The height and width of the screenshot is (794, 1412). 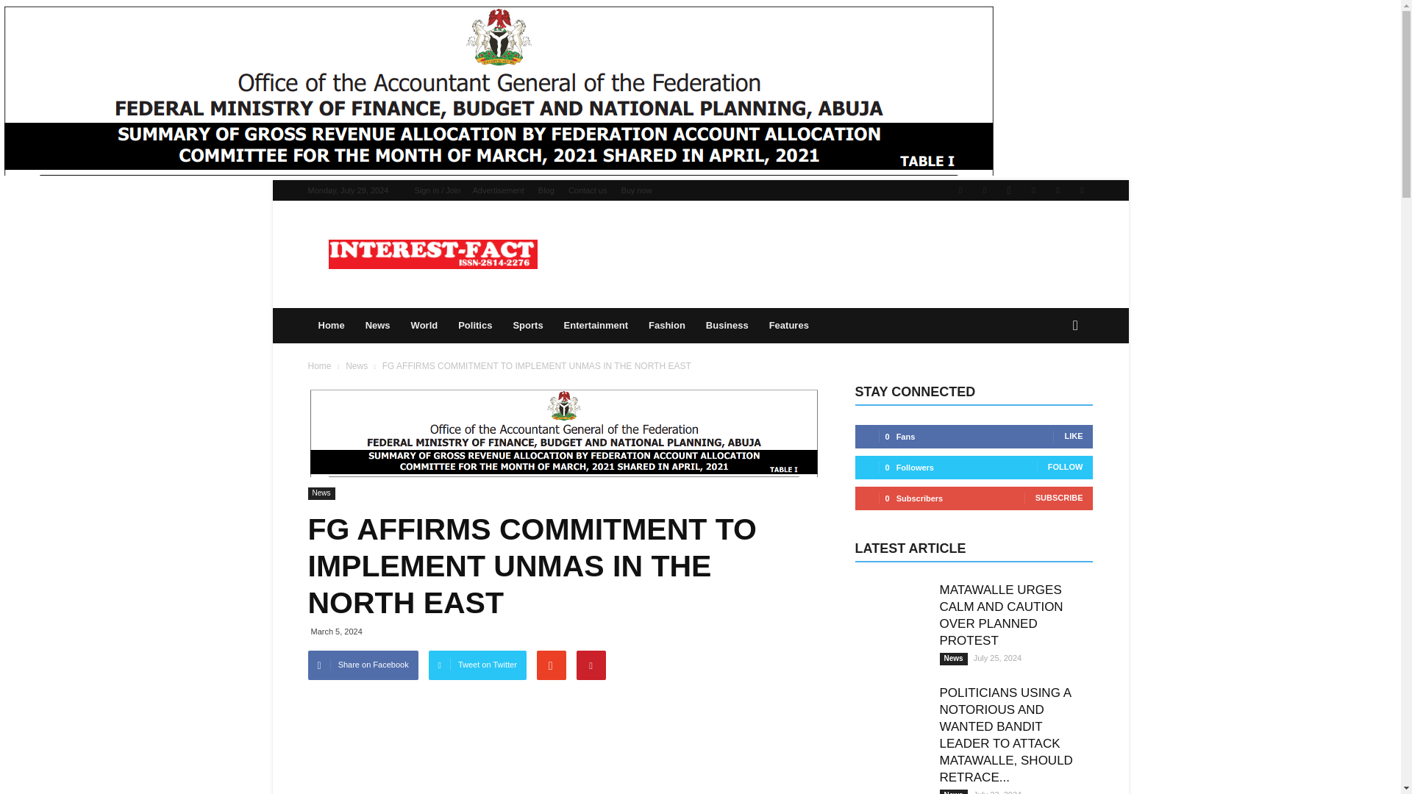 I want to click on Twitter, so click(x=1033, y=190).